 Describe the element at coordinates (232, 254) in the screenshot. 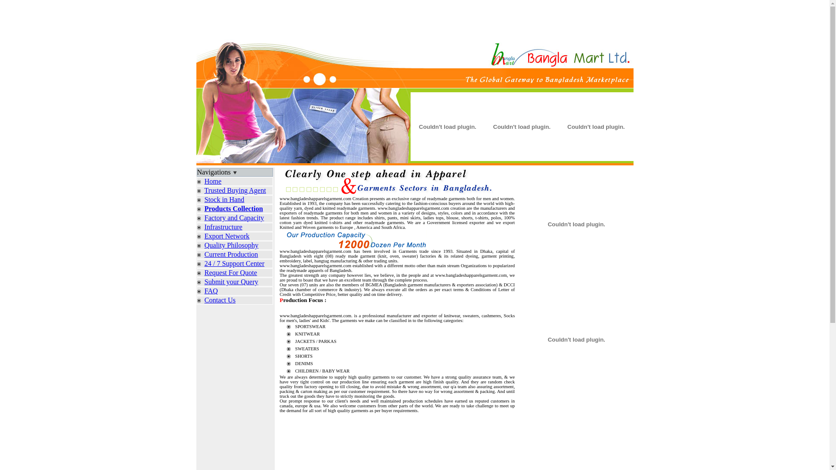

I see `Current Production` at that location.